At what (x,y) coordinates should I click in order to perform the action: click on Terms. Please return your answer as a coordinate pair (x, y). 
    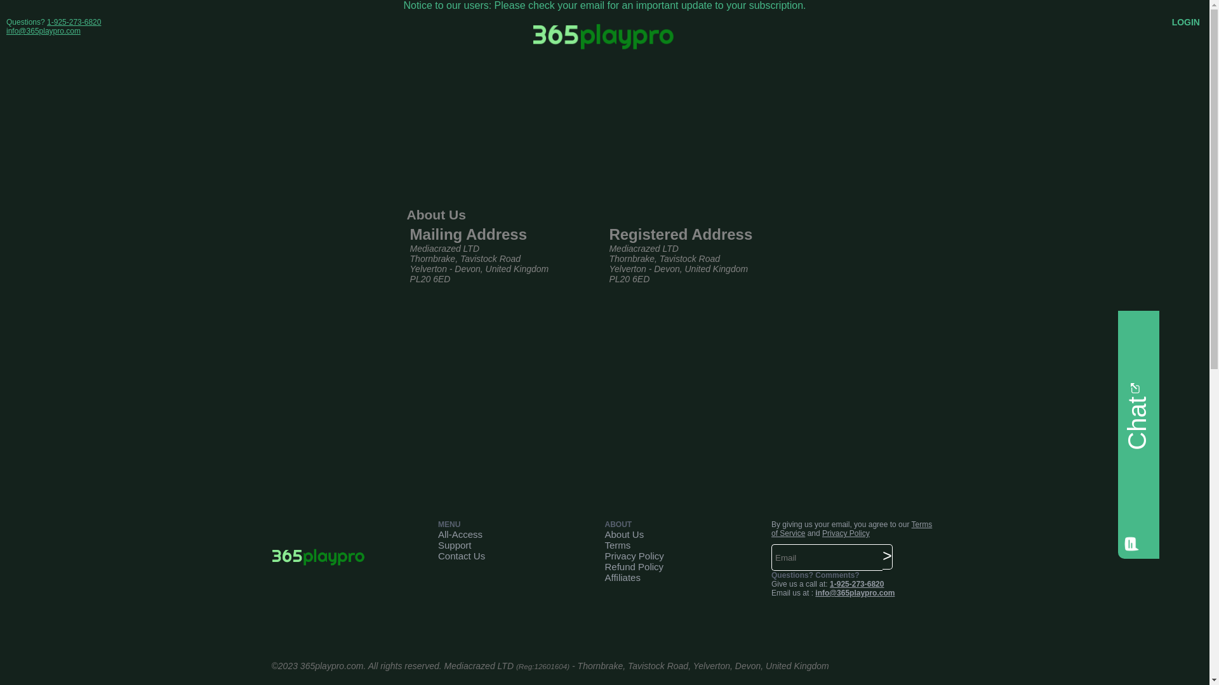
    Looking at the image, I should click on (617, 545).